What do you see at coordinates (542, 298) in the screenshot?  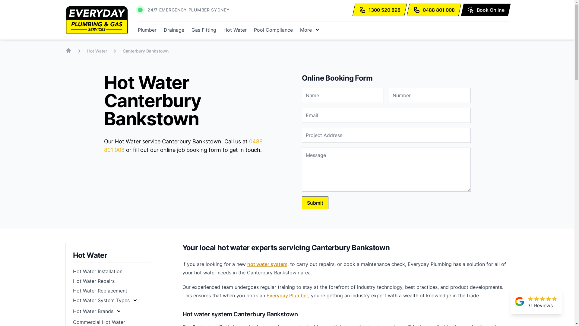 I see `4.8 out of 5` at bounding box center [542, 298].